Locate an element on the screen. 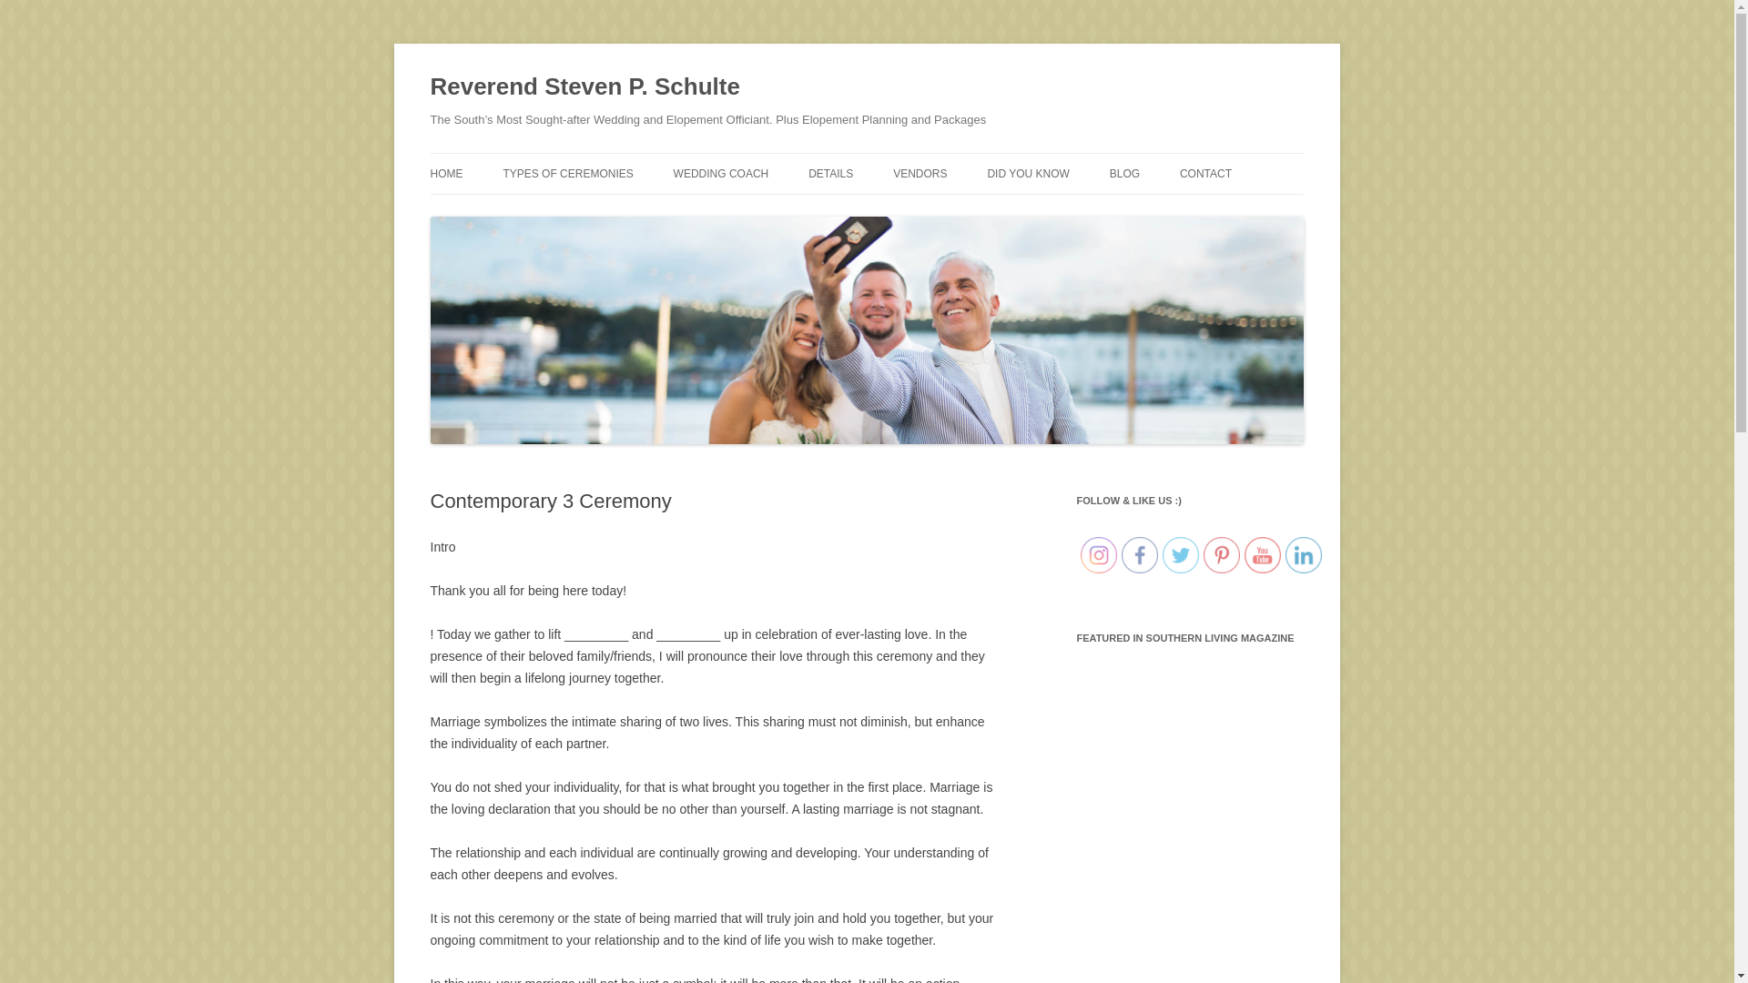 Image resolution: width=1748 pixels, height=983 pixels. Twitter is located at coordinates (1180, 554).